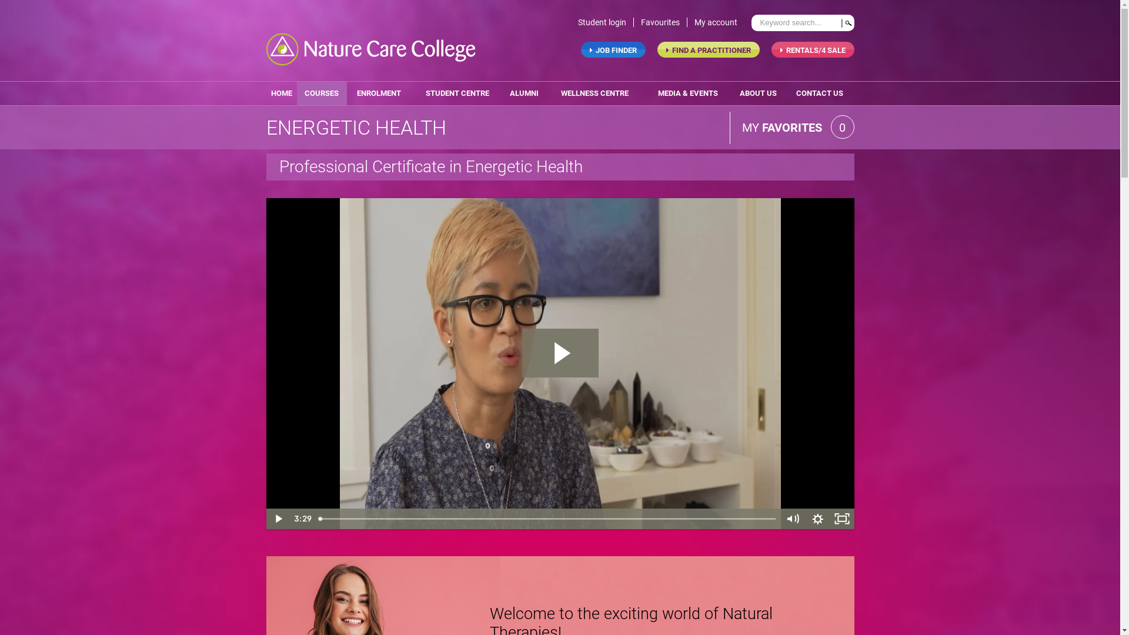 The height and width of the screenshot is (635, 1129). What do you see at coordinates (820, 93) in the screenshot?
I see `CONTACT US` at bounding box center [820, 93].